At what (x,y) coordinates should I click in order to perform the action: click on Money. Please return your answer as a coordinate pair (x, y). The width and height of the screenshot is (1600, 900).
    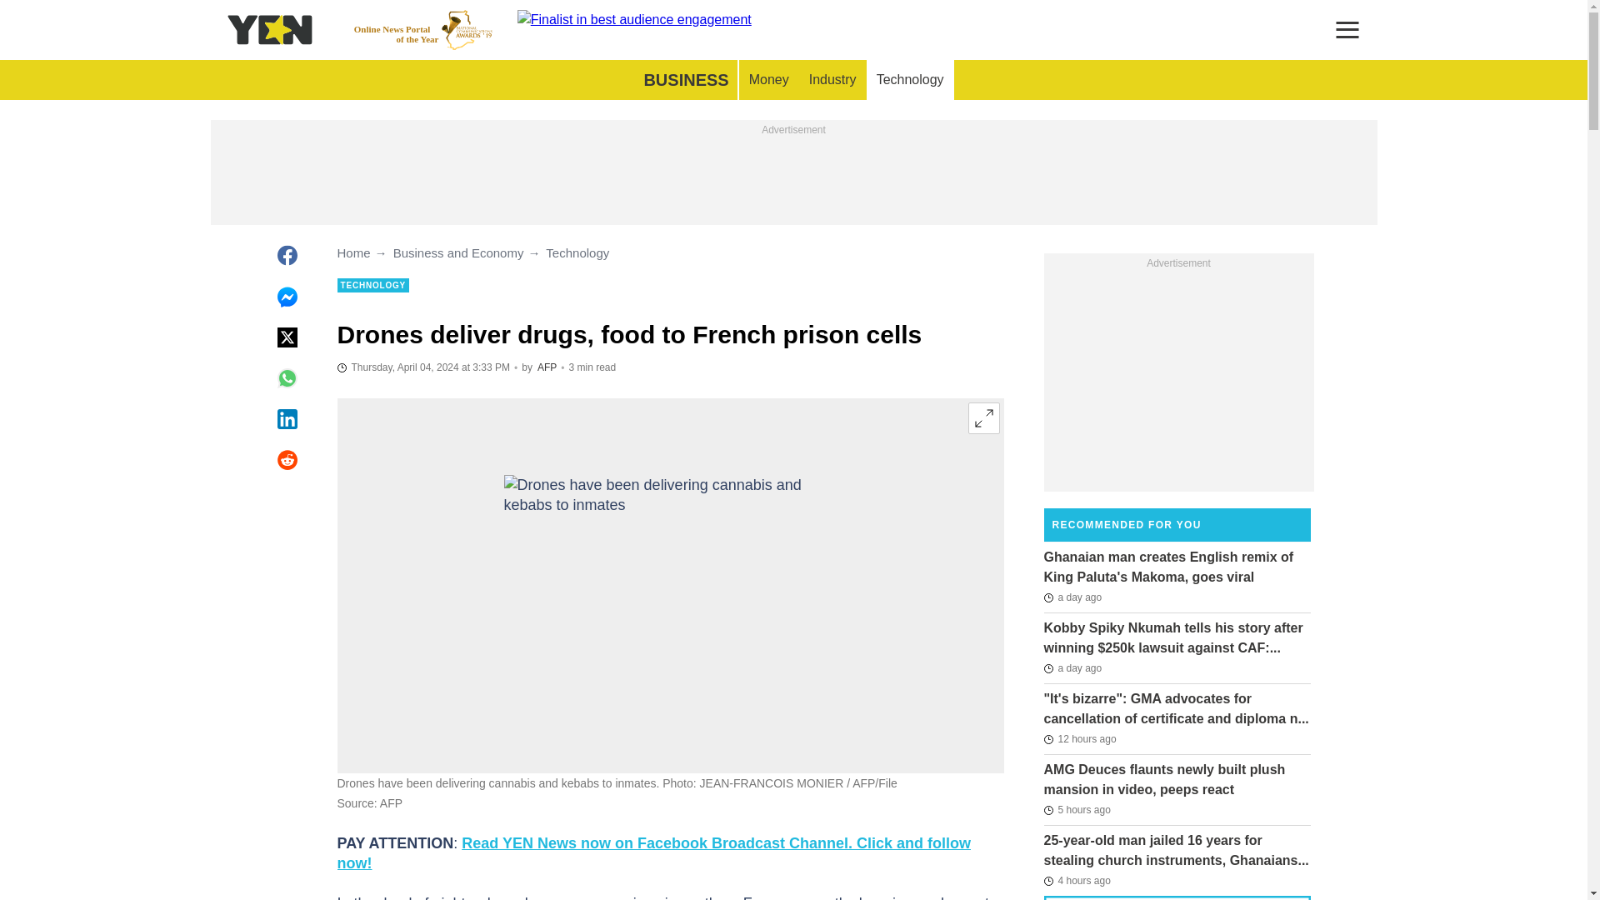
    Looking at the image, I should click on (670, 585).